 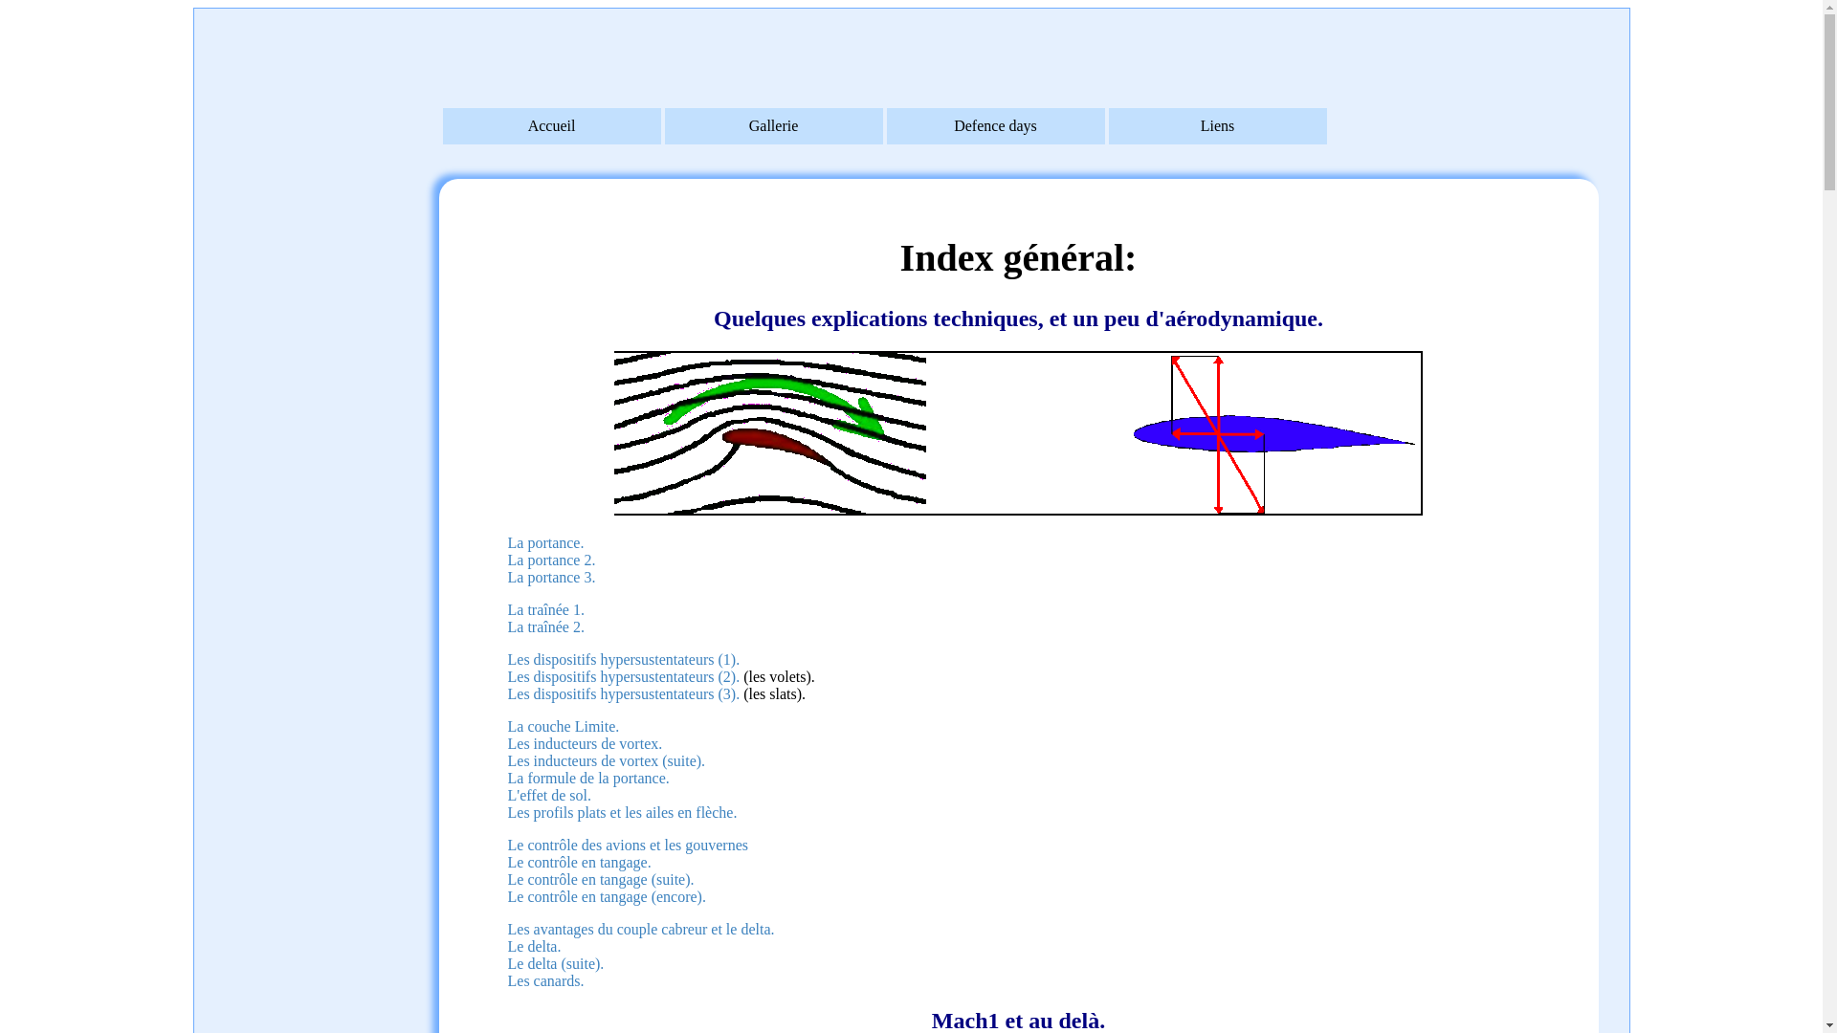 What do you see at coordinates (555, 962) in the screenshot?
I see `Le delta (suite).` at bounding box center [555, 962].